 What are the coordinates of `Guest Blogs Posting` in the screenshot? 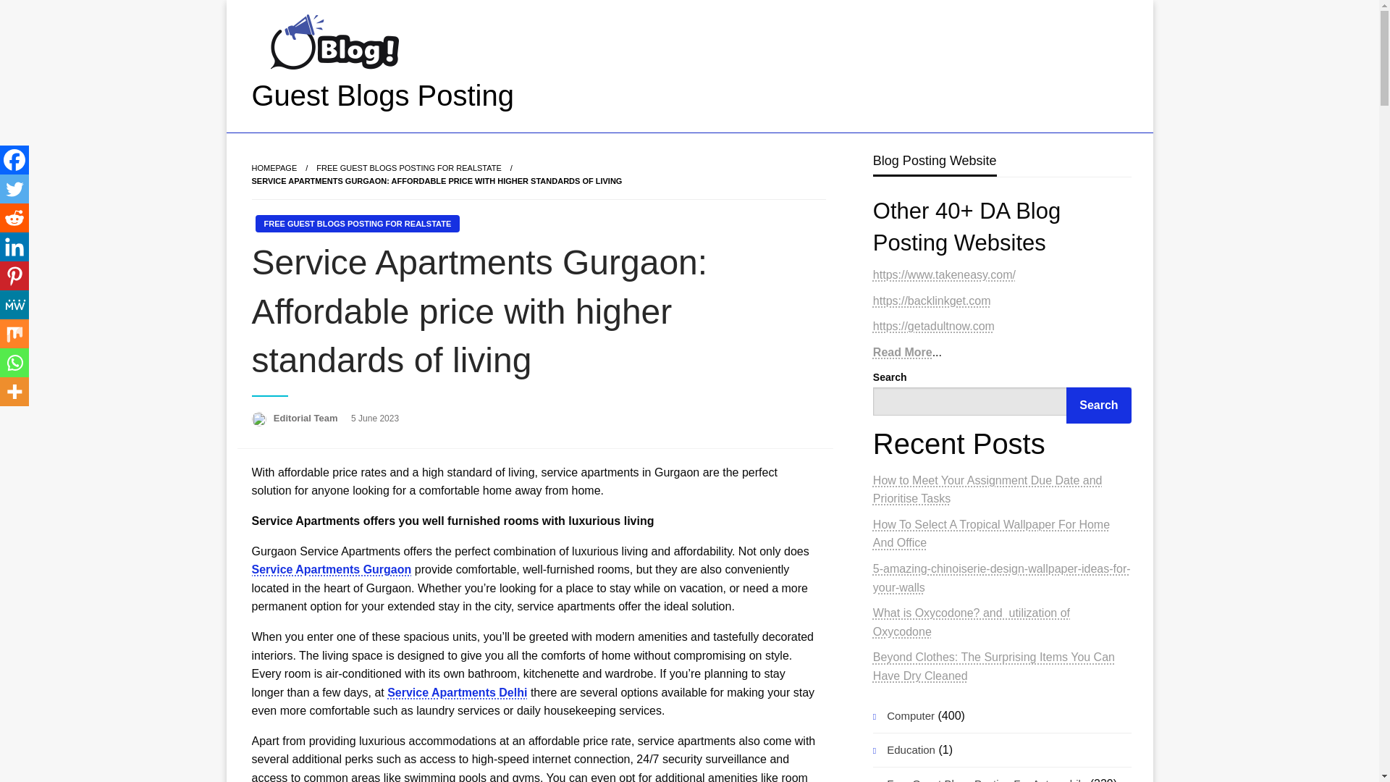 It's located at (382, 96).